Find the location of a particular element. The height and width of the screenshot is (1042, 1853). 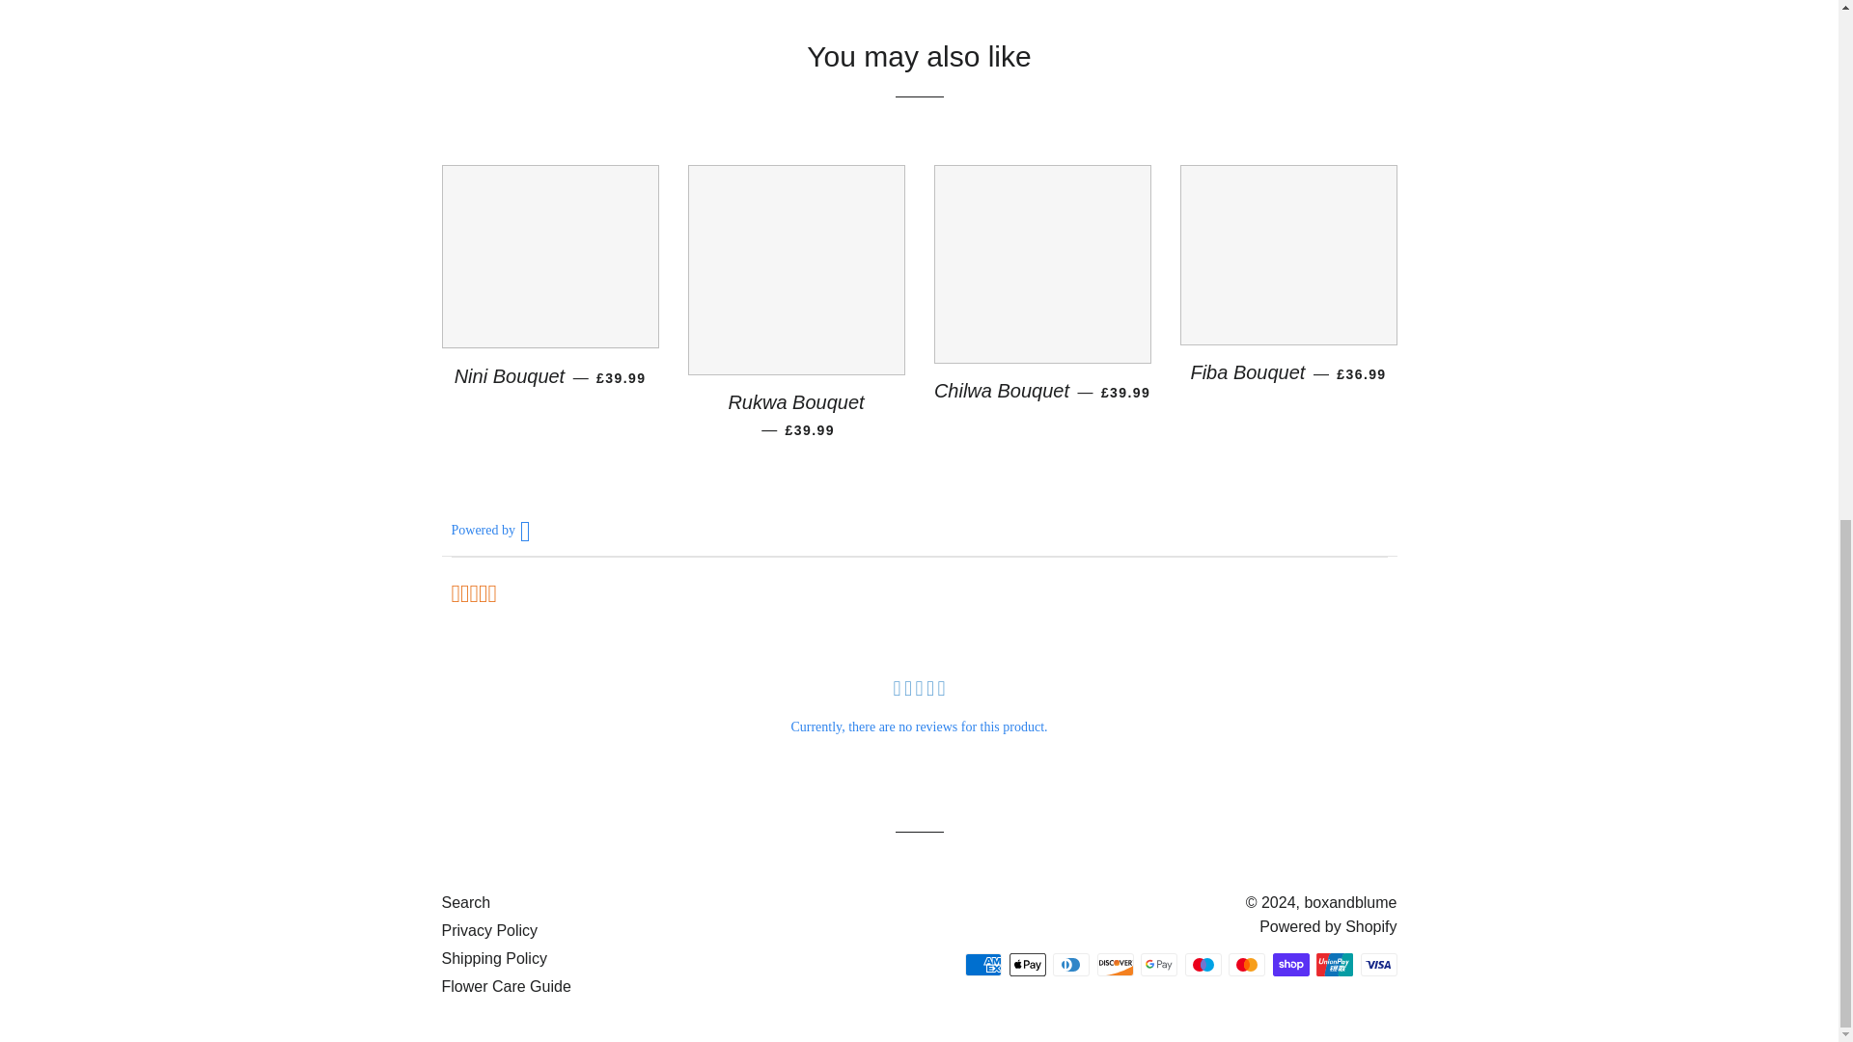

Discover is located at coordinates (1114, 965).